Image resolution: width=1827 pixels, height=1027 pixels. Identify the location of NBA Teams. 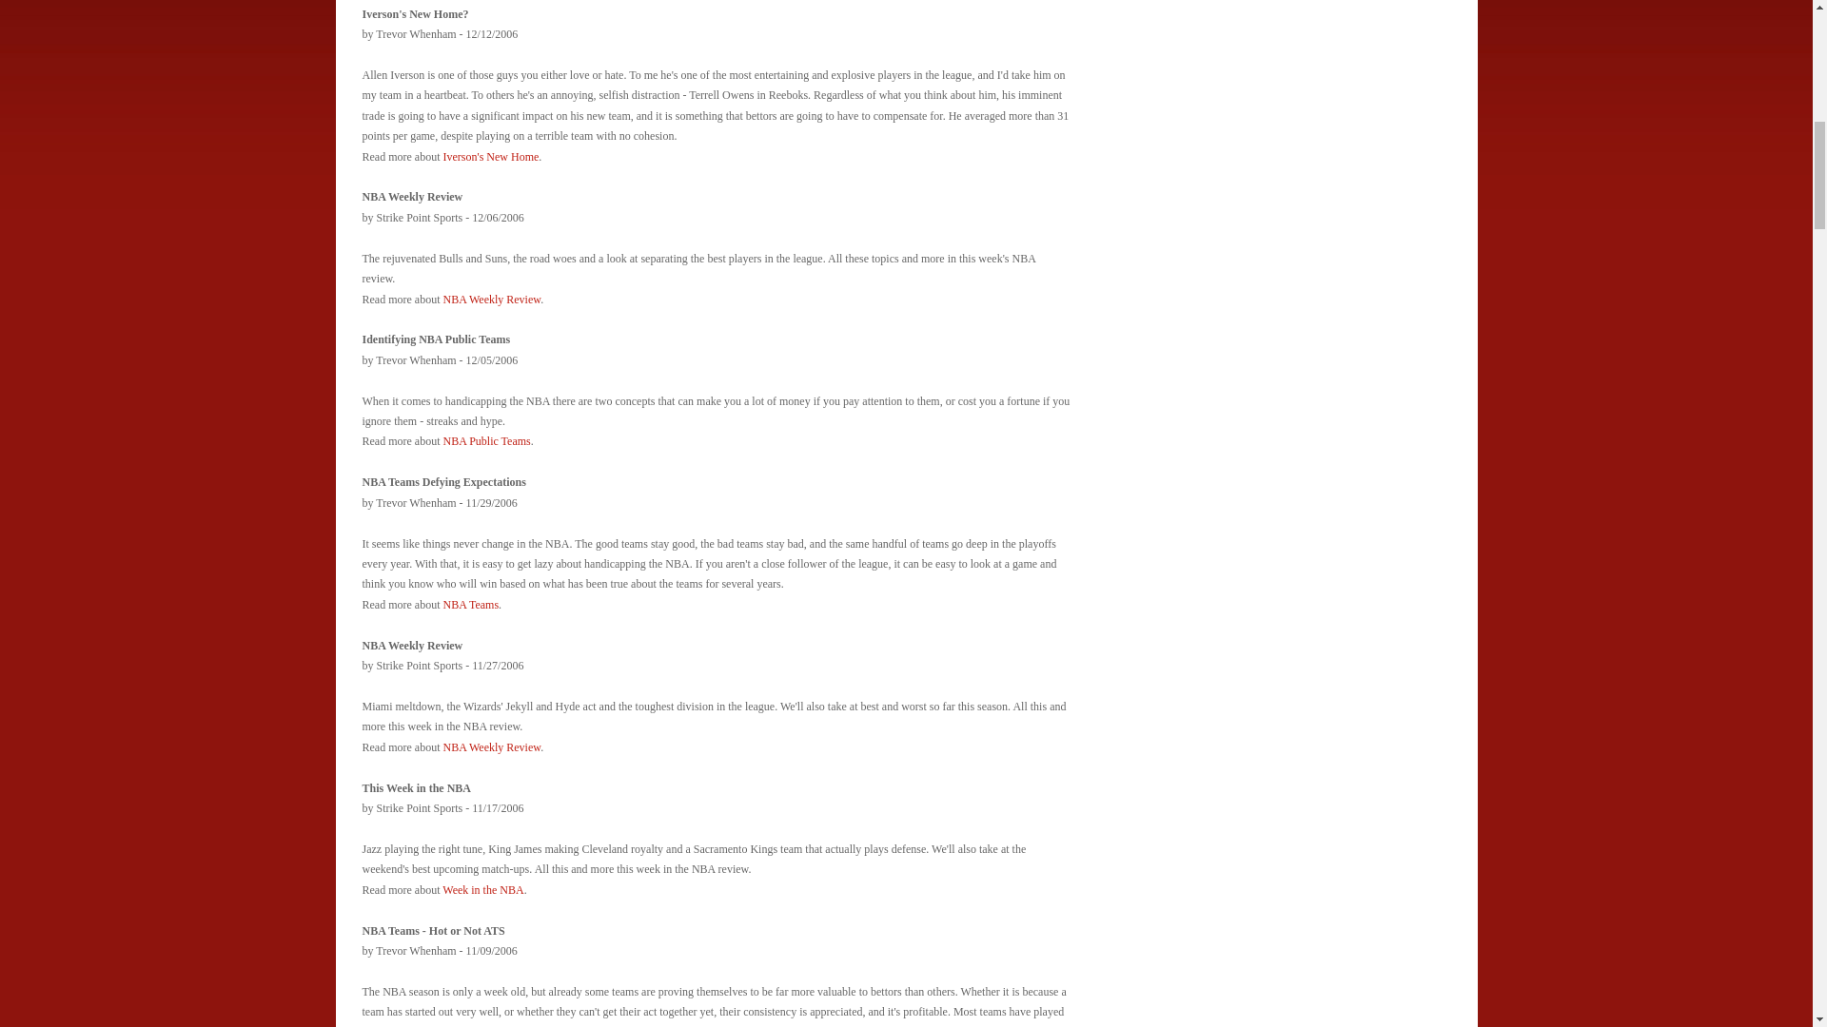
(470, 604).